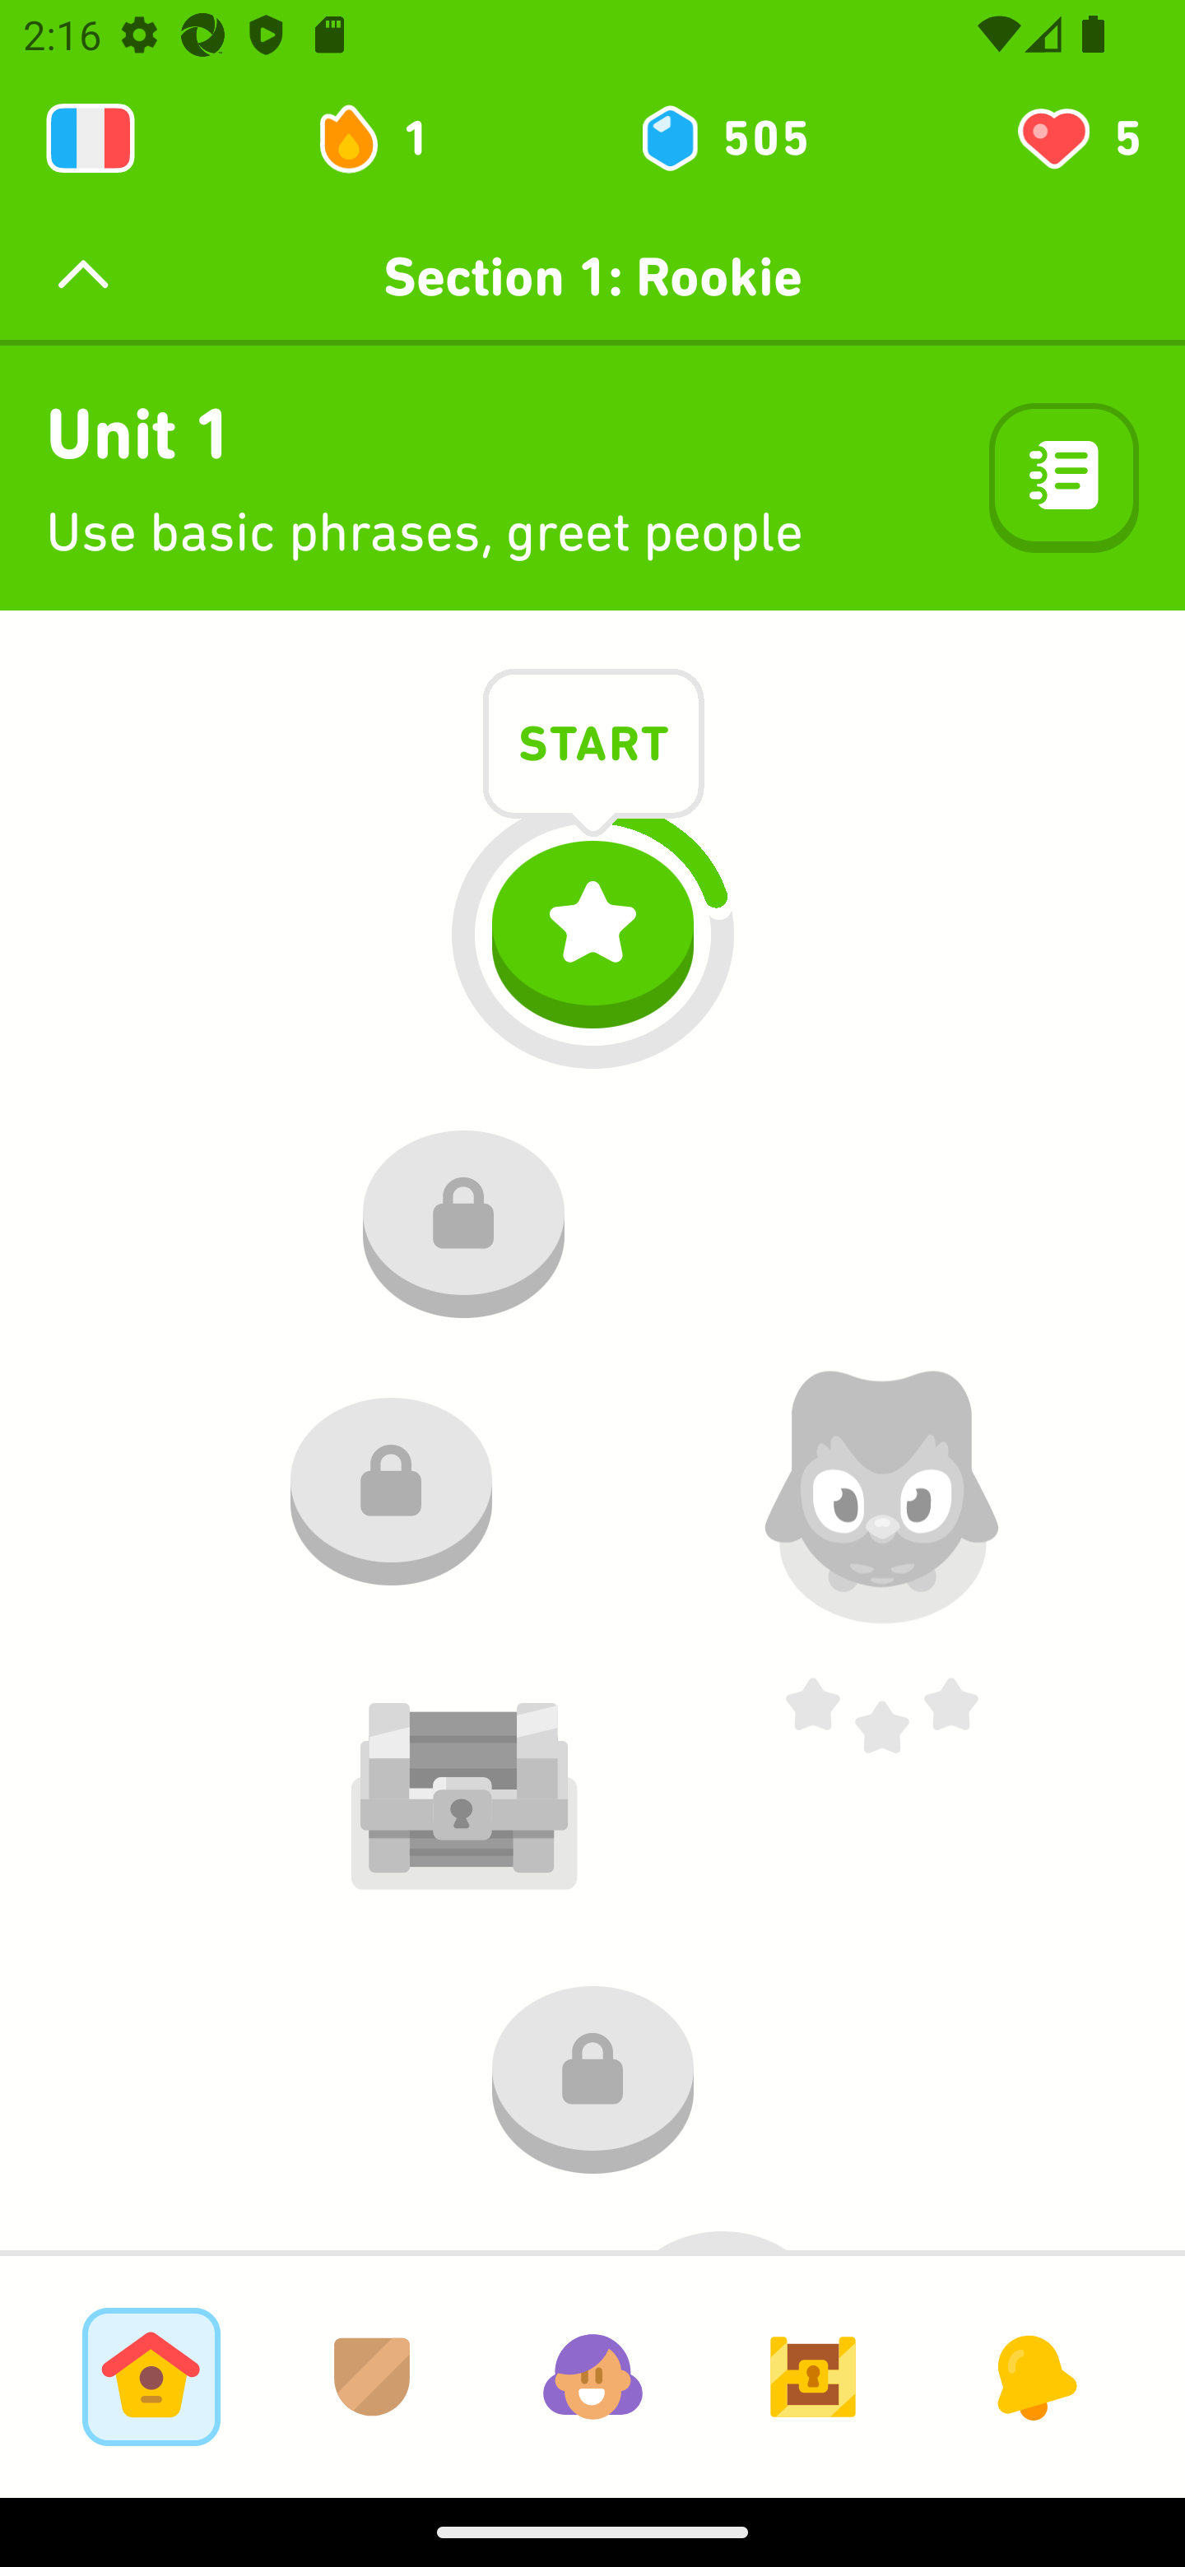 This screenshot has width=1185, height=2567. What do you see at coordinates (372, 2376) in the screenshot?
I see `Leagues Tab` at bounding box center [372, 2376].